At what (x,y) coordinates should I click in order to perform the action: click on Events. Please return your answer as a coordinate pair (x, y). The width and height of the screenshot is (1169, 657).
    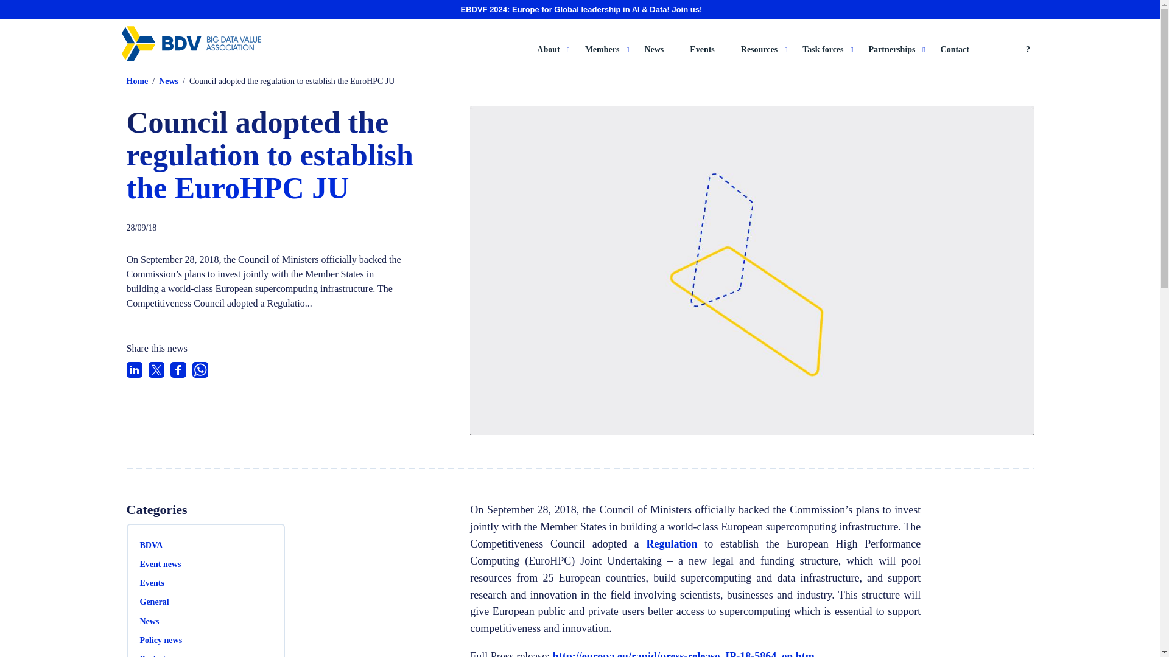
    Looking at the image, I should click on (701, 56).